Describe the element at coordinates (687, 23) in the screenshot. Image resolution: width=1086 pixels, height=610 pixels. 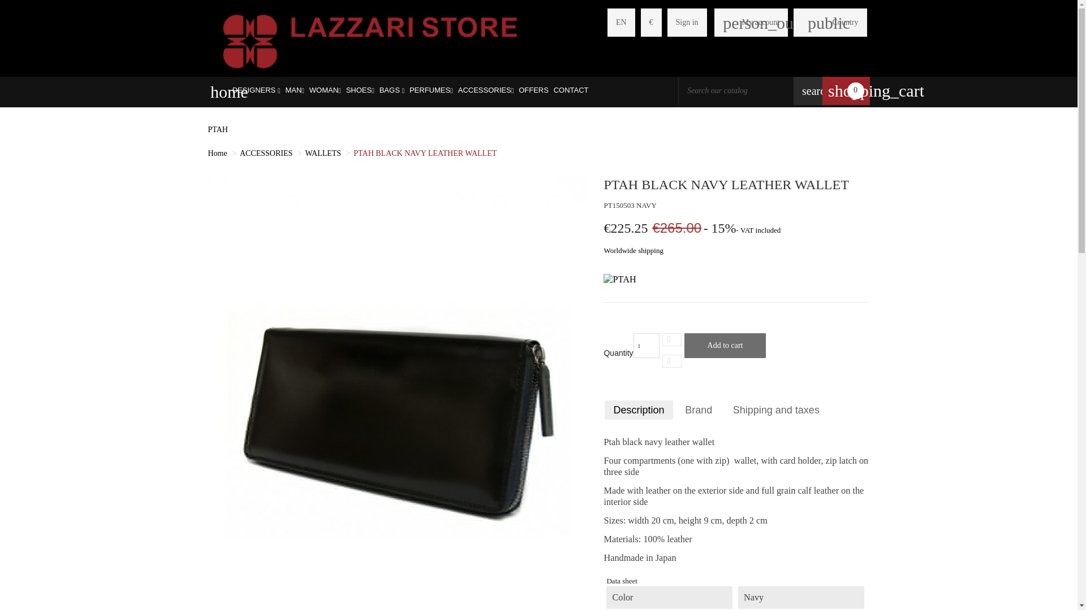
I see `Log in to your customer account` at that location.